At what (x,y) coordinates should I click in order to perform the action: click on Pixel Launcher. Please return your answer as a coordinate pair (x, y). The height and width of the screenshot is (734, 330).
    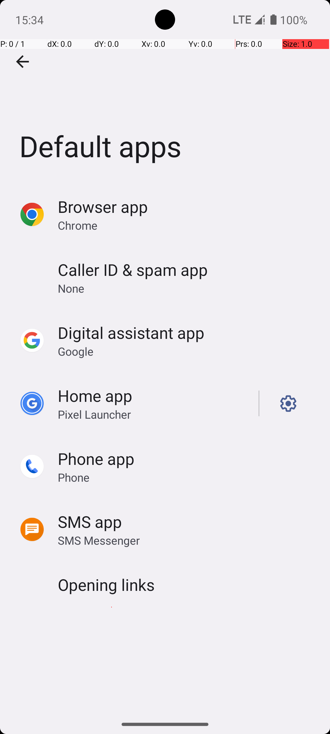
    Looking at the image, I should click on (94, 414).